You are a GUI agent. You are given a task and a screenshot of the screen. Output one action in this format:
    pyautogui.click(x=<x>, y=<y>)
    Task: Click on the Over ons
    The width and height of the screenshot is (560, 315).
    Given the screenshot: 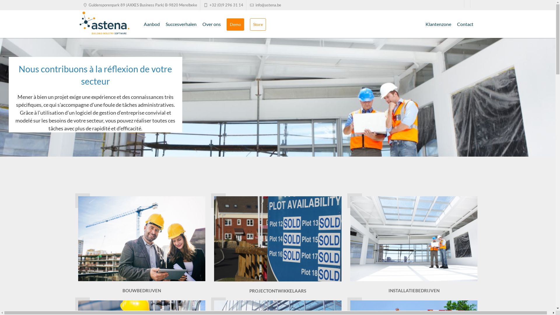 What is the action you would take?
    pyautogui.click(x=212, y=24)
    